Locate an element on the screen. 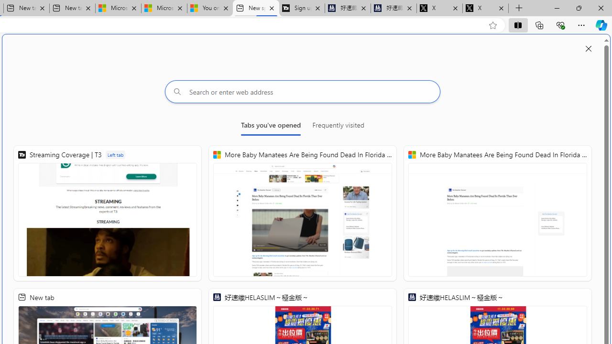  Tabs you've opened is located at coordinates (271, 127).